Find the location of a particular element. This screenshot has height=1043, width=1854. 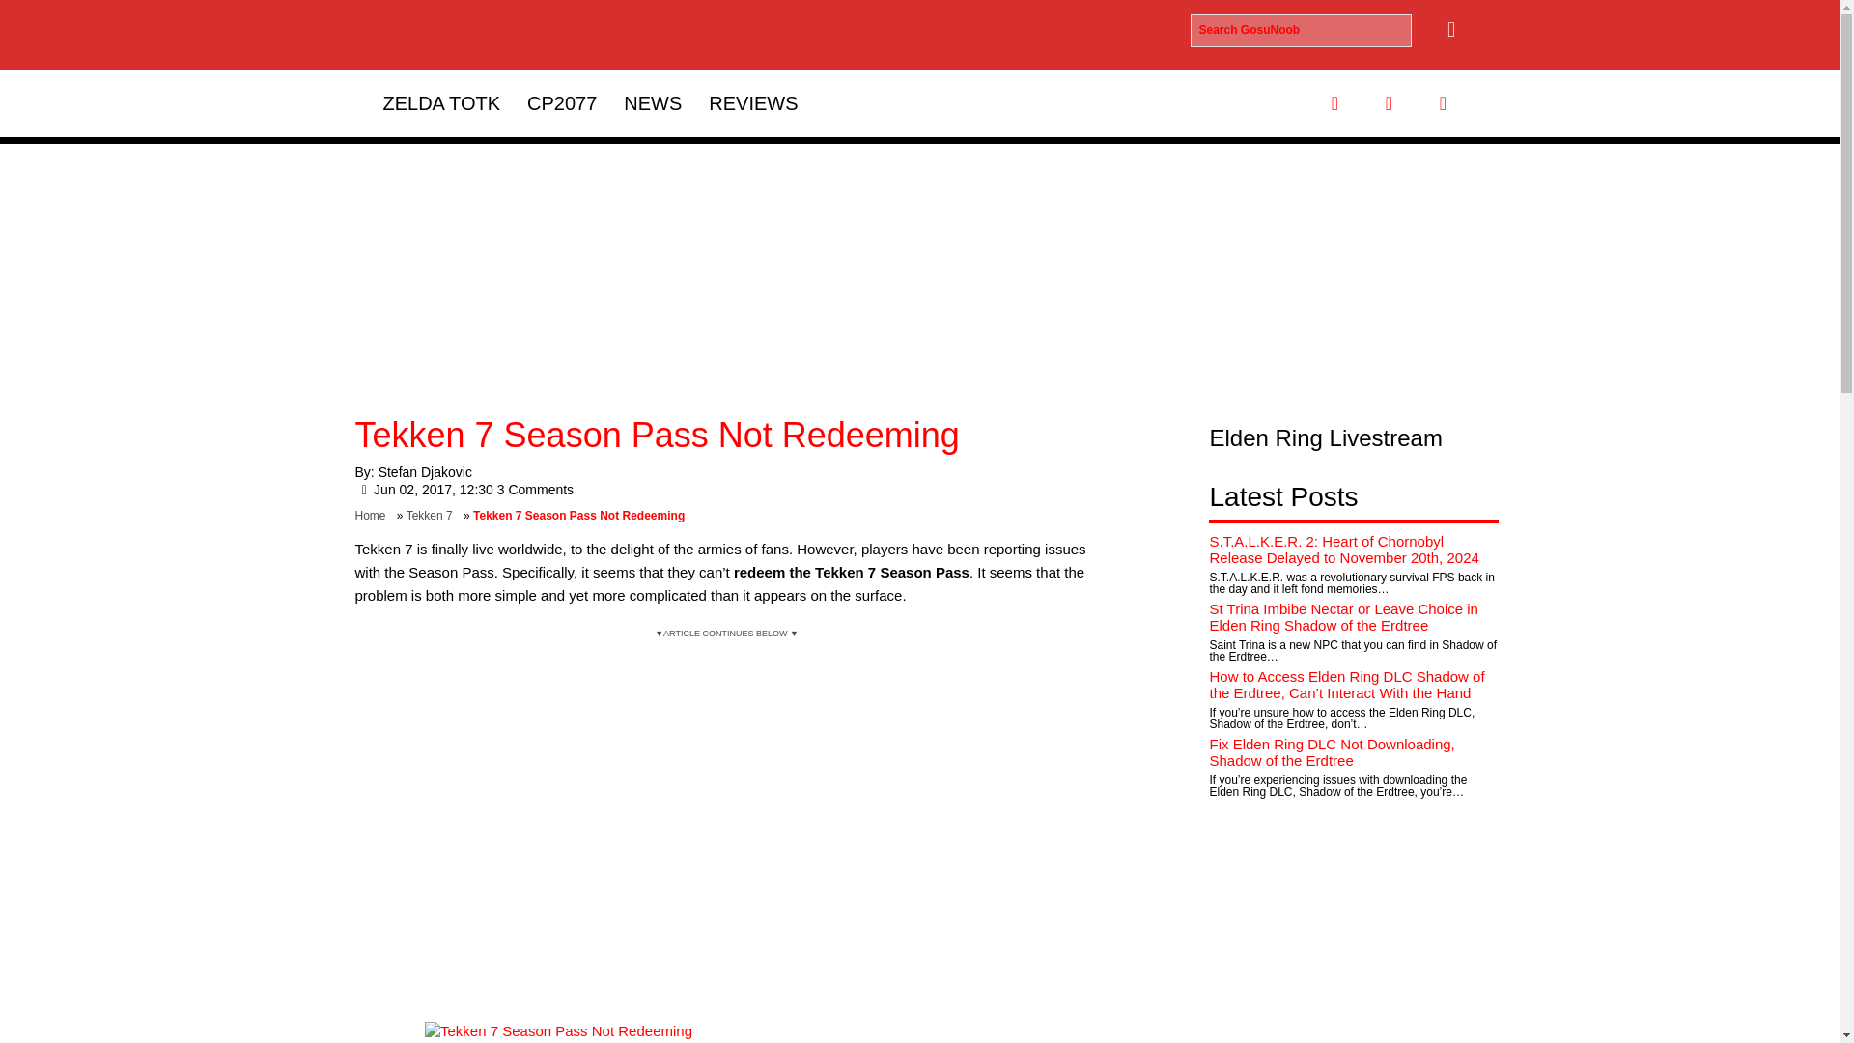

3 Comments is located at coordinates (535, 489).